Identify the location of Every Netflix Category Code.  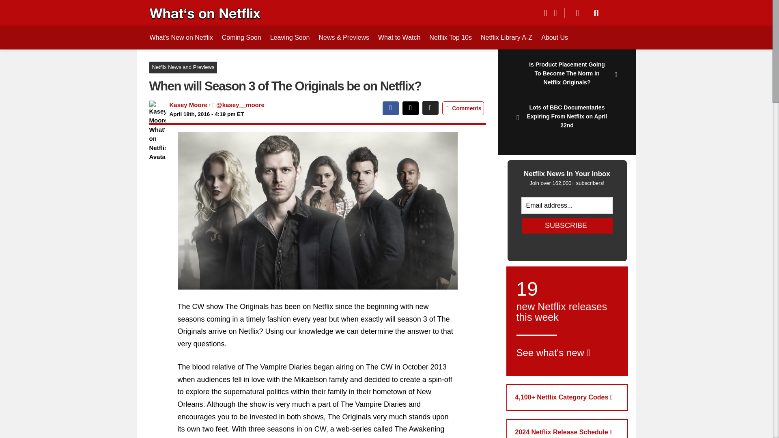
(567, 397).